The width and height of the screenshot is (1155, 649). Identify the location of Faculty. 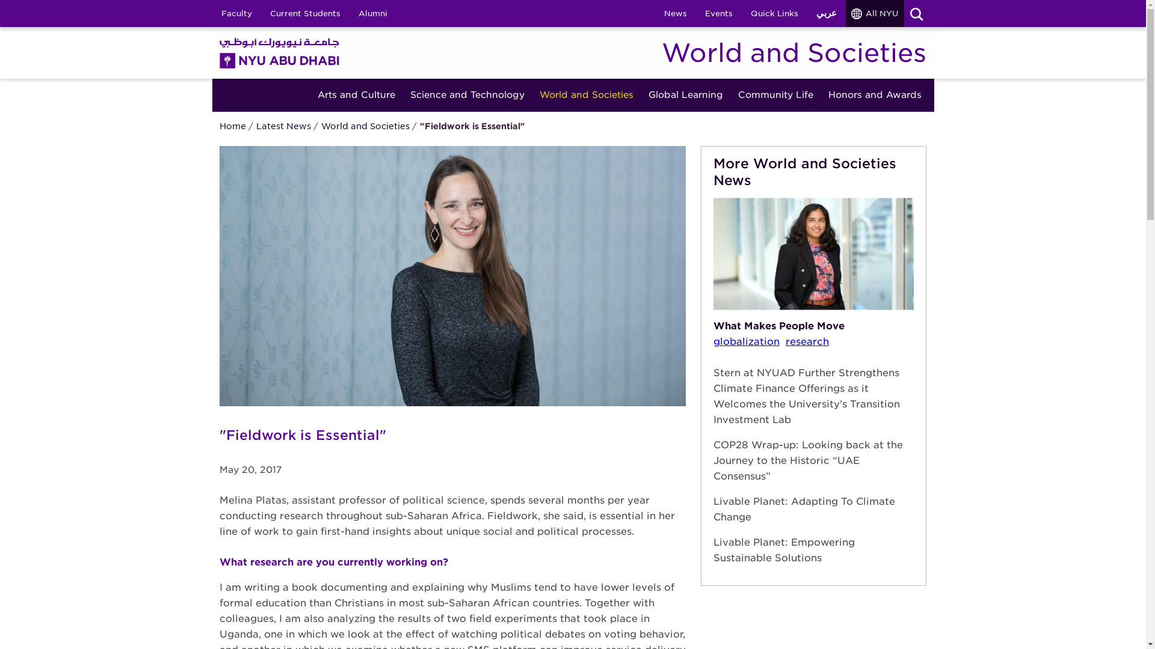
(236, 13).